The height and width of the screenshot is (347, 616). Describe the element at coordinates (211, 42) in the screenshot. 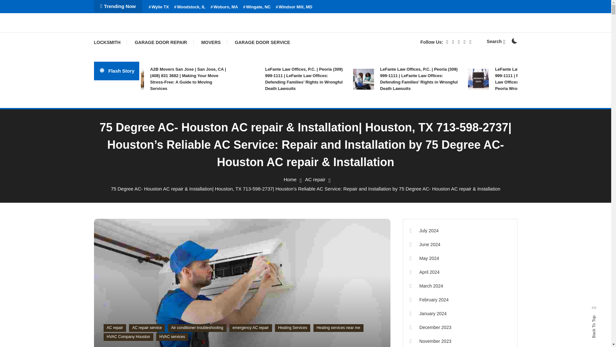

I see `MOVERS` at that location.